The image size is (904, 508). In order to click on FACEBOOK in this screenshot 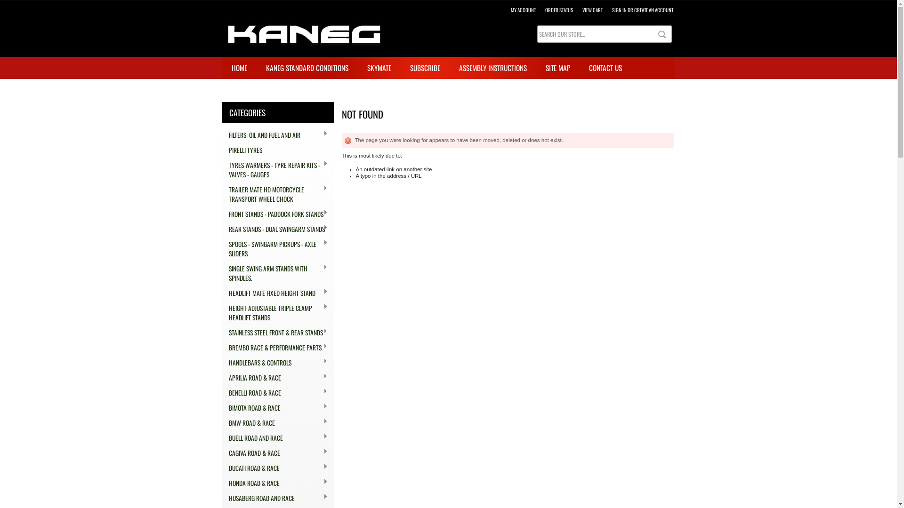, I will do `click(246, 91)`.